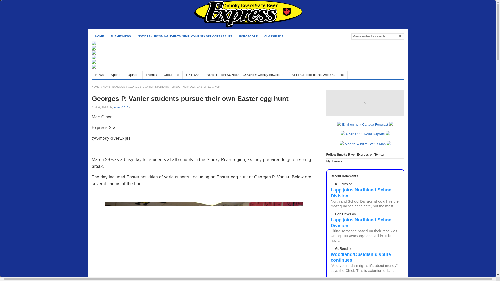  I want to click on Smoky River Peace River Express, so click(96, 87).